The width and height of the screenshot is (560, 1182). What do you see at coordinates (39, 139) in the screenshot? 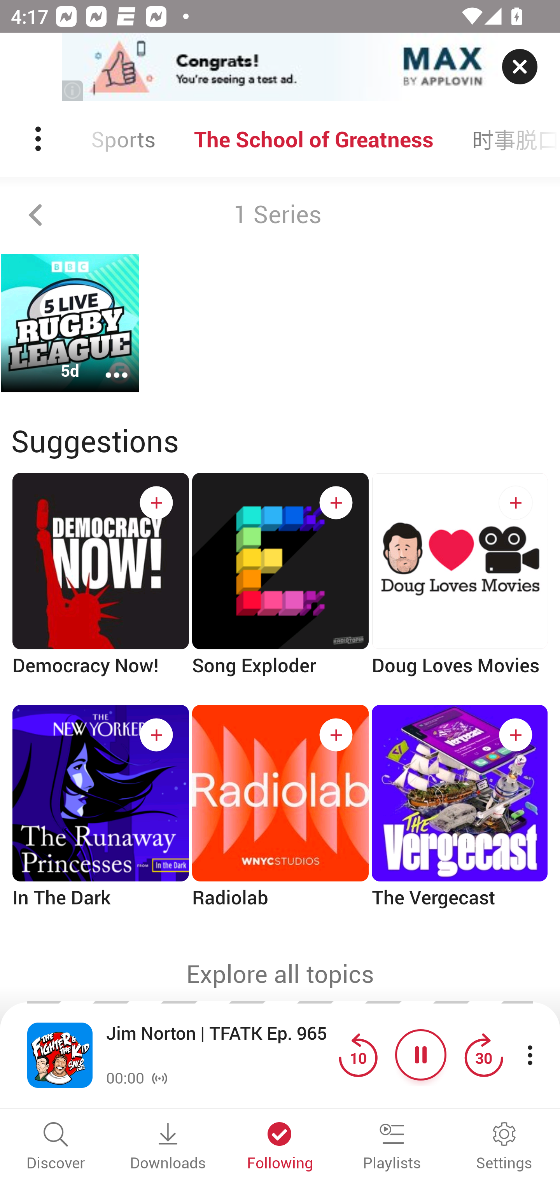
I see `Menu` at bounding box center [39, 139].